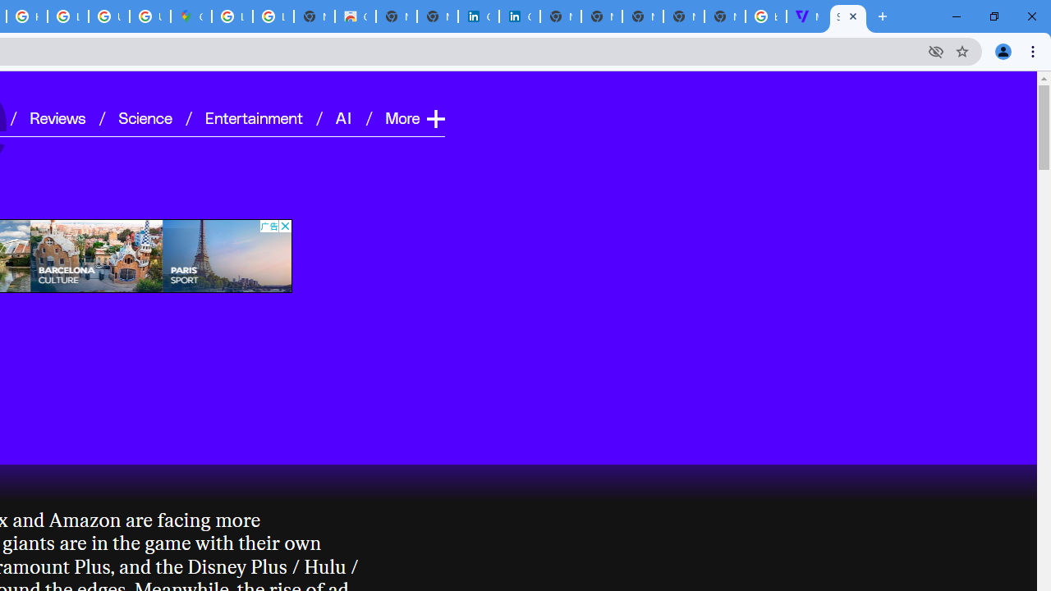 The image size is (1051, 591). What do you see at coordinates (435, 118) in the screenshot?
I see `Expand` at bounding box center [435, 118].